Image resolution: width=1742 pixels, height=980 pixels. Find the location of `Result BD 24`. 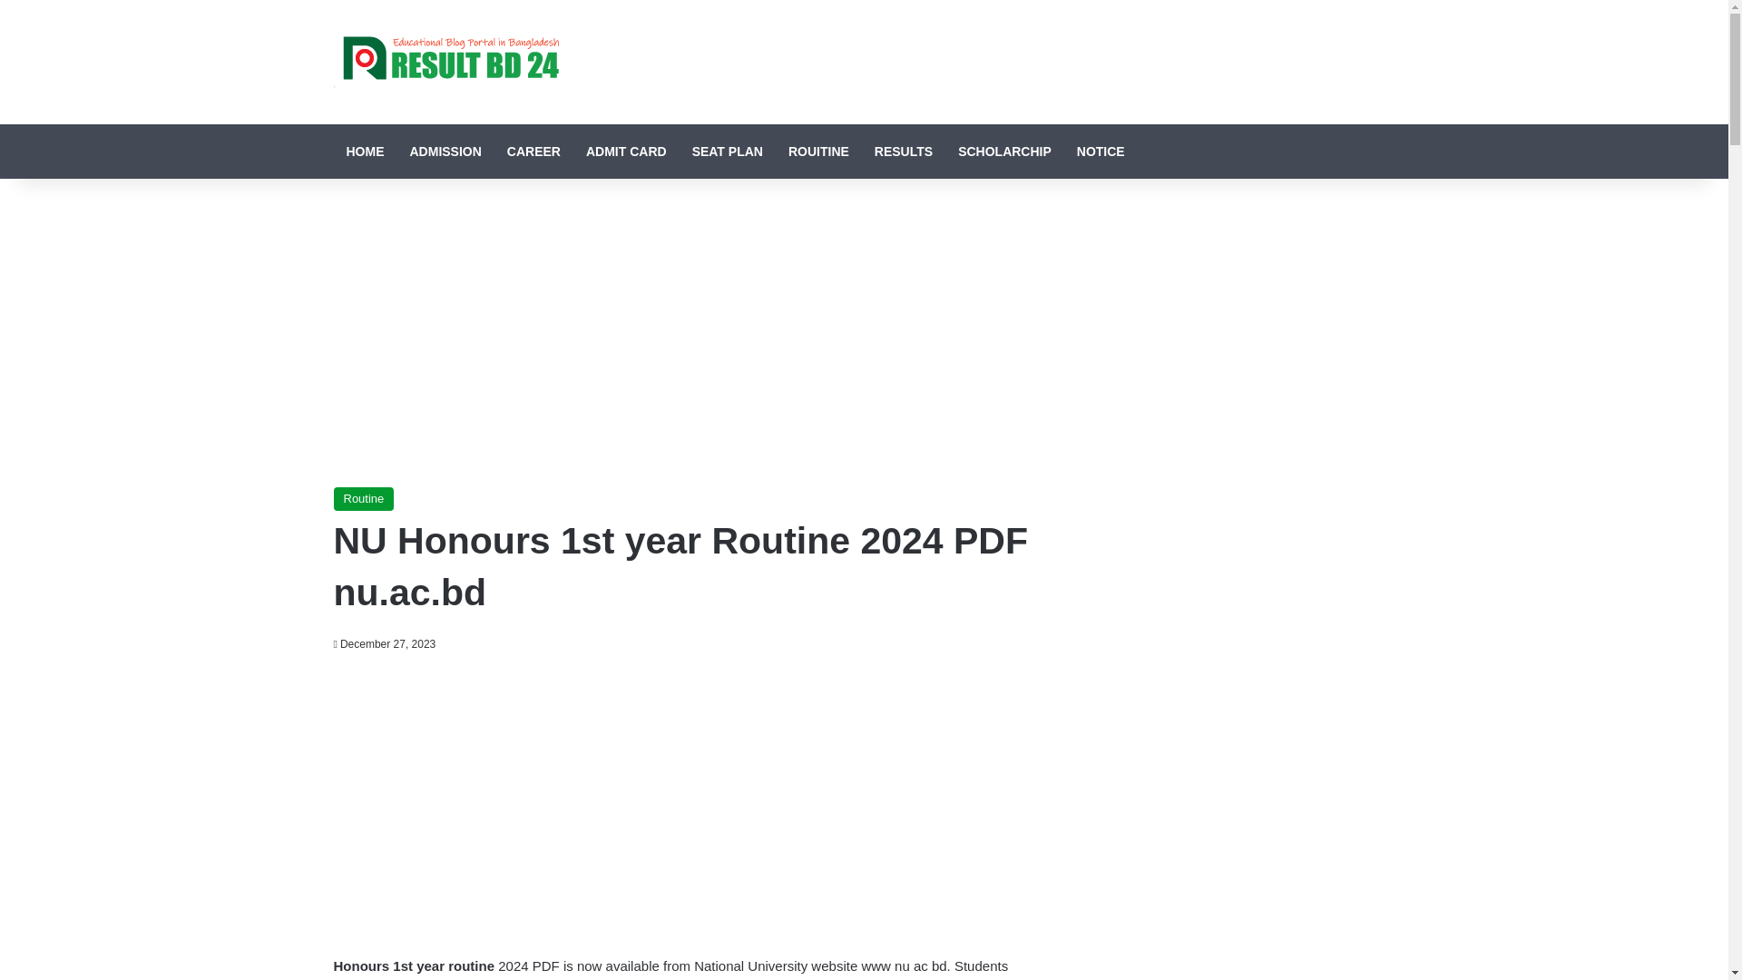

Result BD 24 is located at coordinates (446, 62).